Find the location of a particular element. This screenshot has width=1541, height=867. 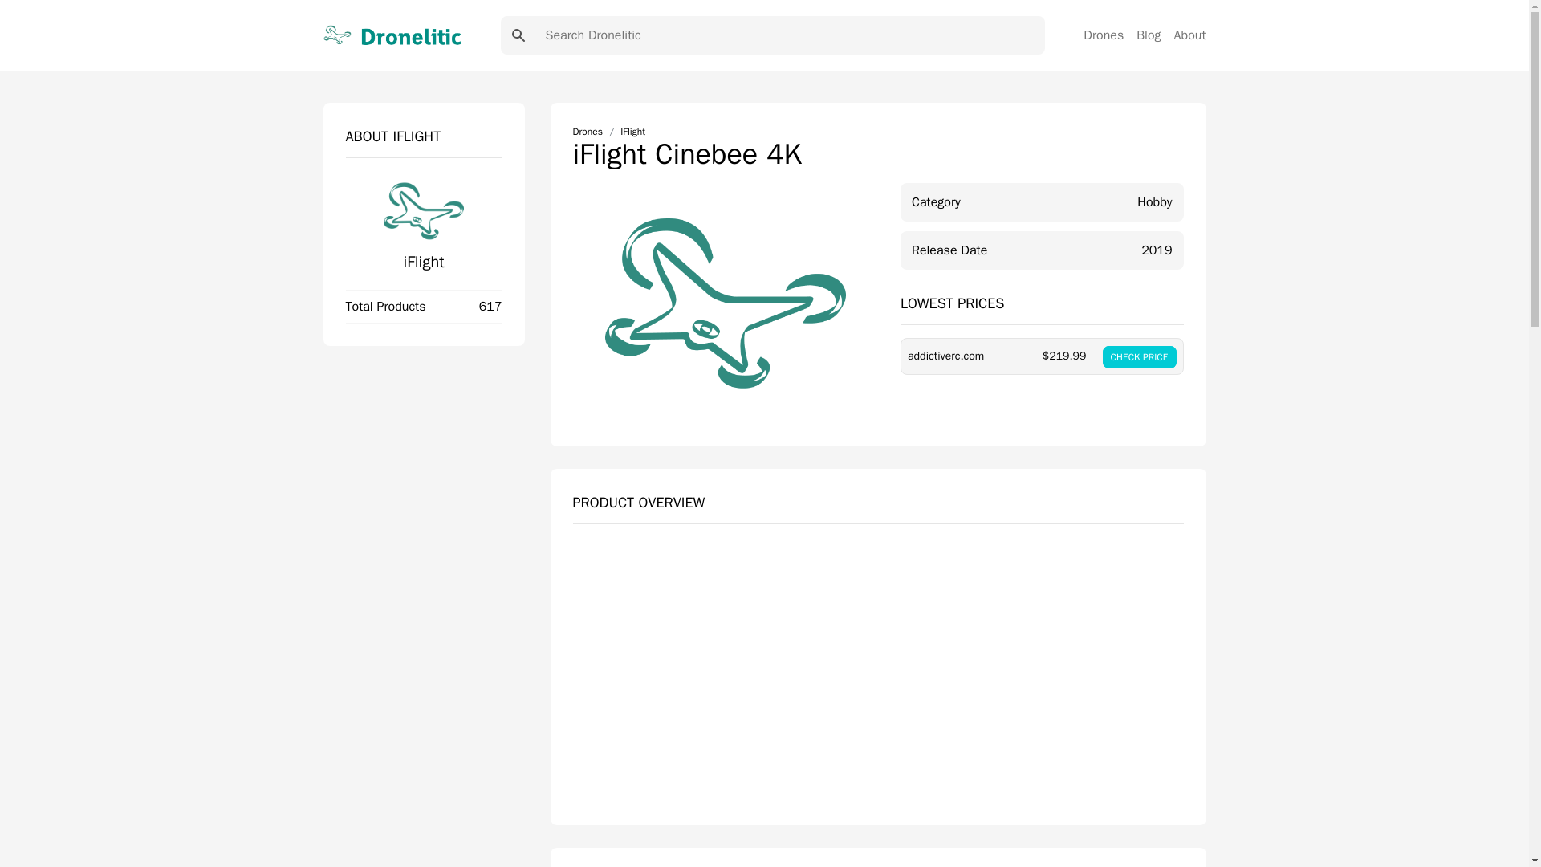

Drones is located at coordinates (1103, 35).